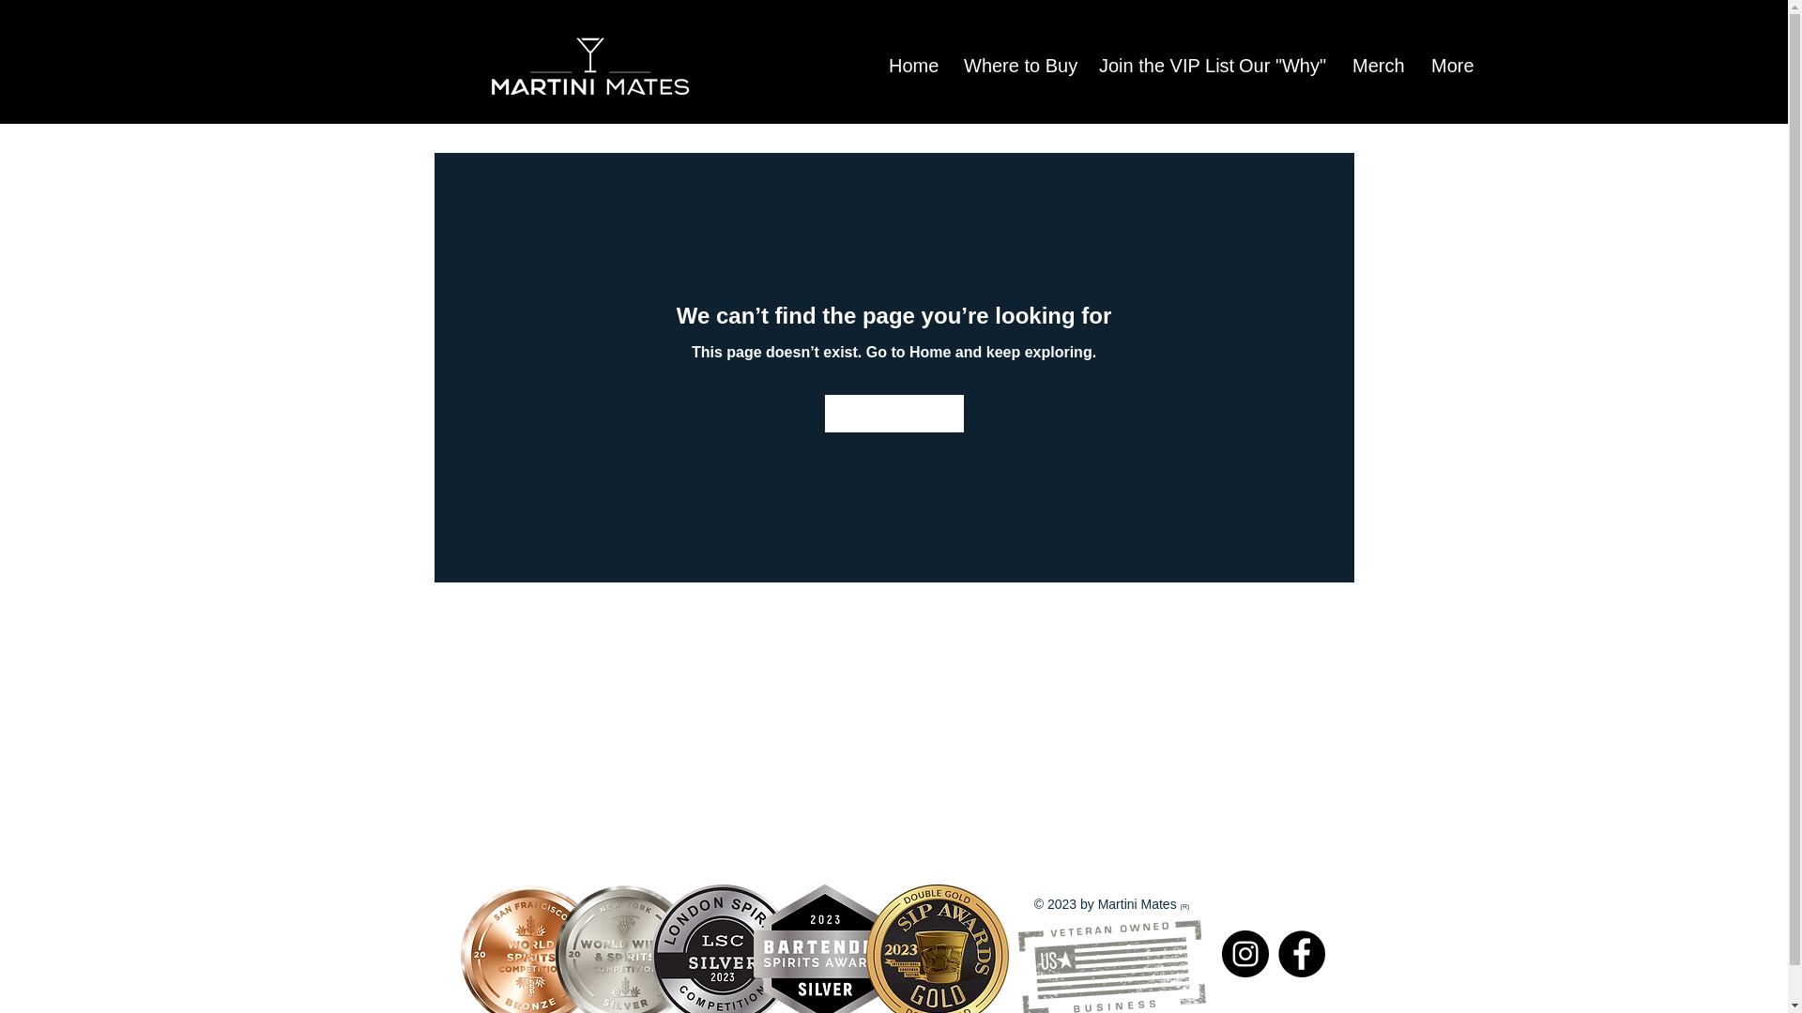 The image size is (1802, 1013). Describe the element at coordinates (1154, 66) in the screenshot. I see `Join the VIP List` at that location.